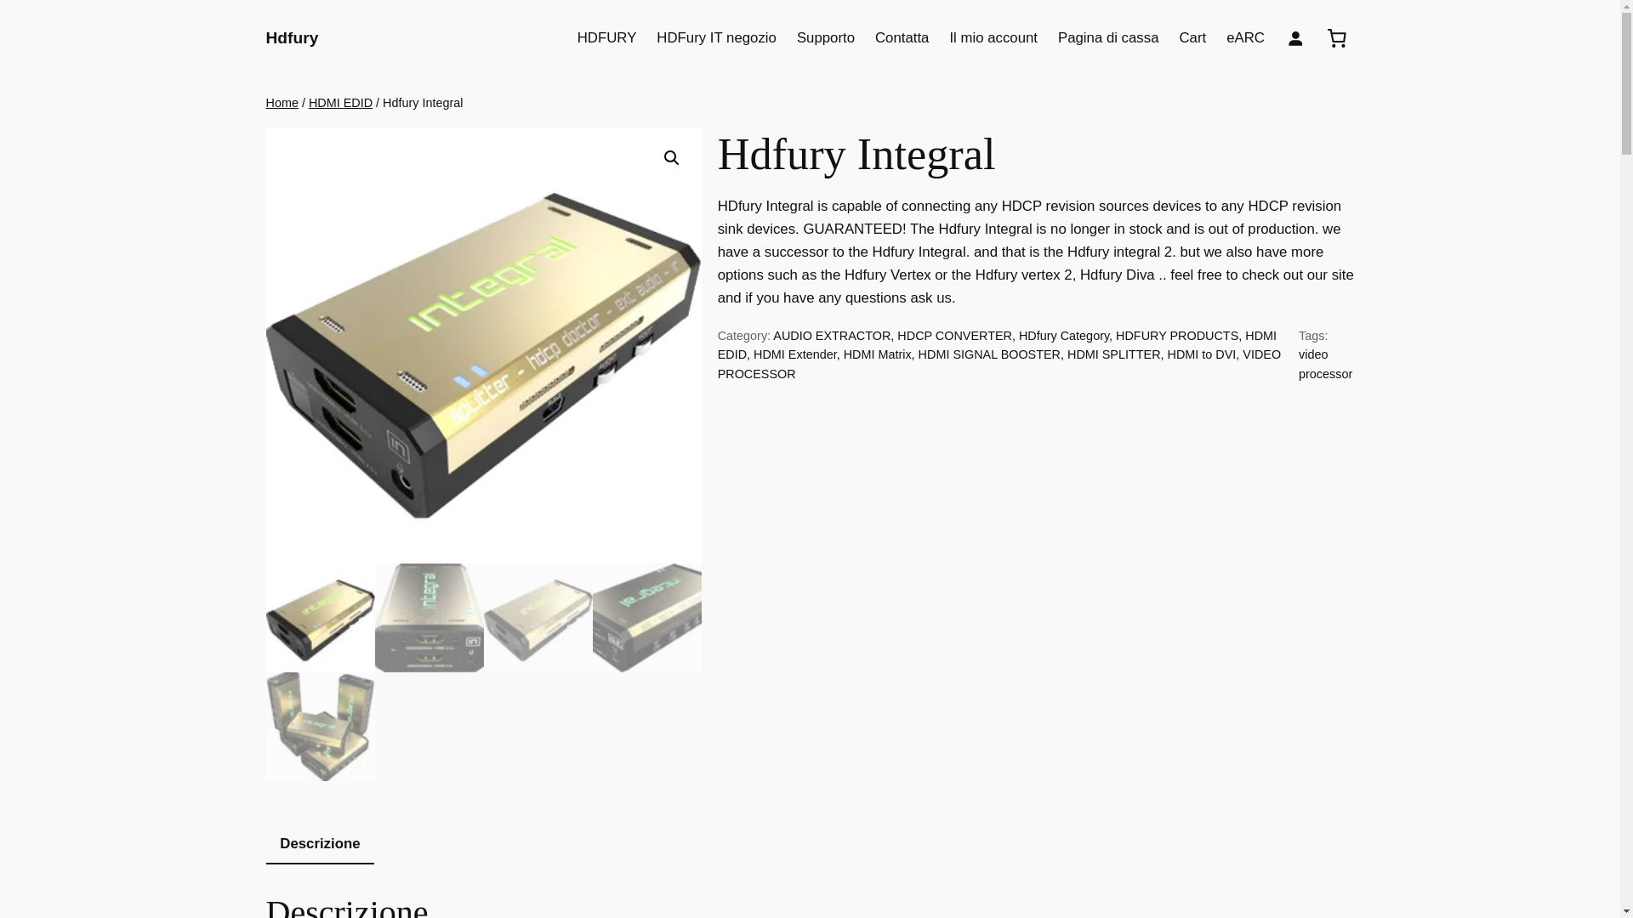 This screenshot has width=1633, height=918. Describe the element at coordinates (607, 38) in the screenshot. I see `HDFURY` at that location.